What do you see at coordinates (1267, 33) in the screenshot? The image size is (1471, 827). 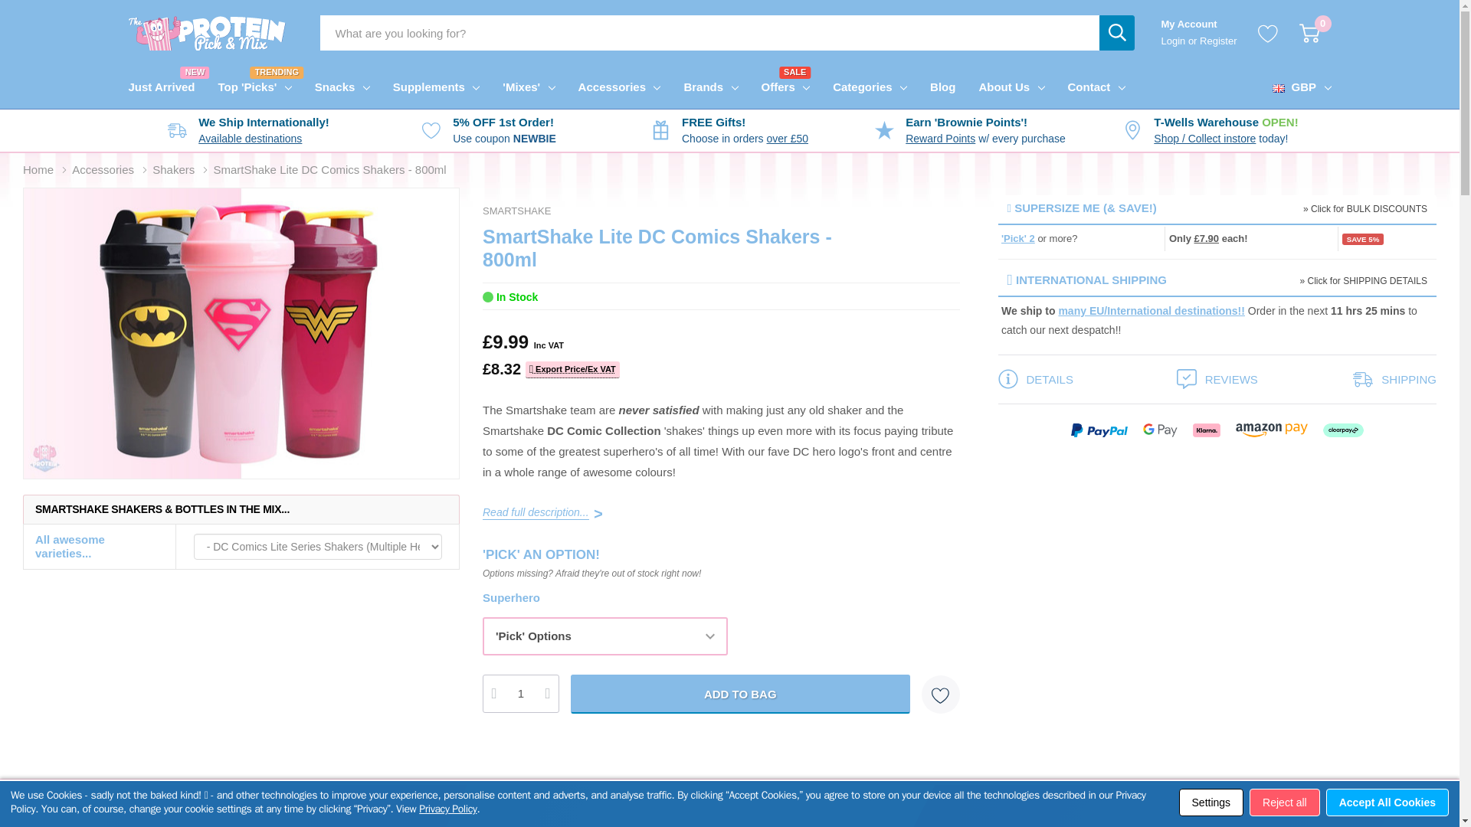 I see `Login` at bounding box center [1267, 33].